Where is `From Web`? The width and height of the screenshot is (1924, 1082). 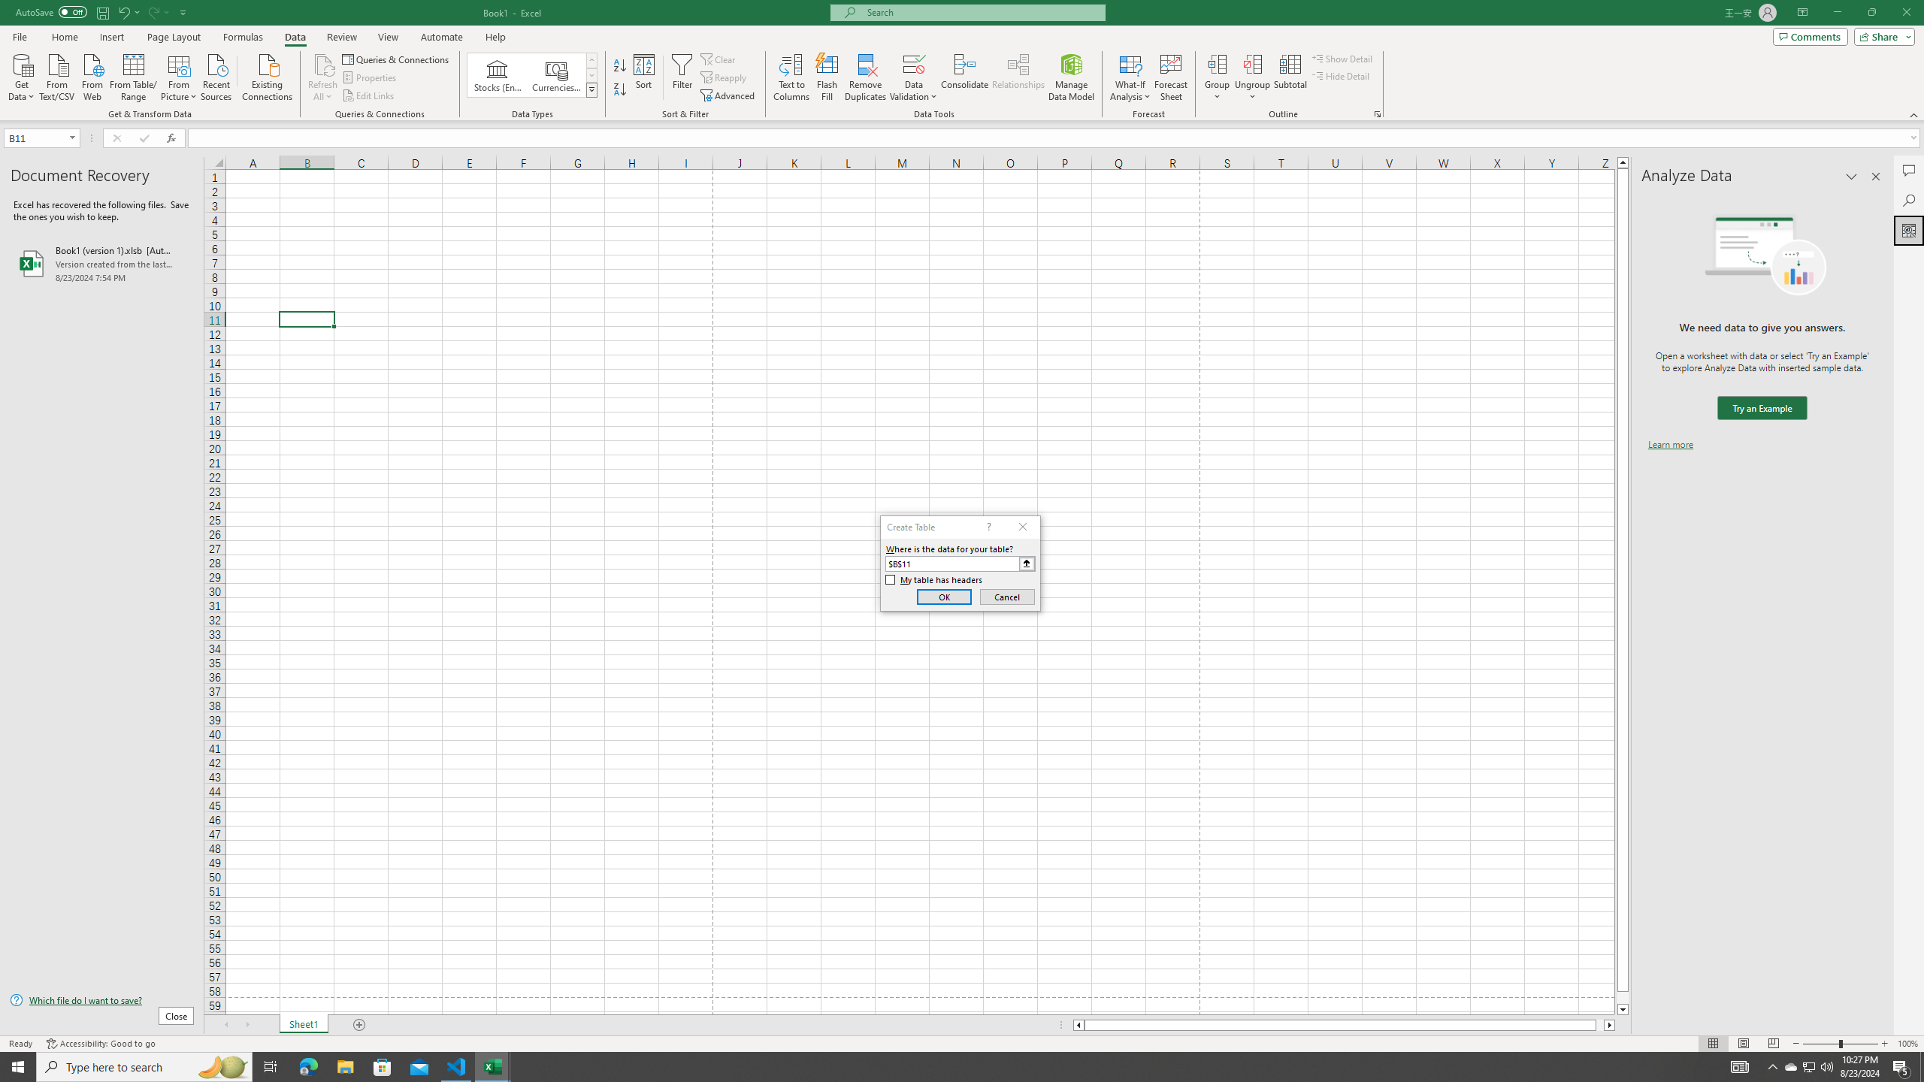 From Web is located at coordinates (92, 76).